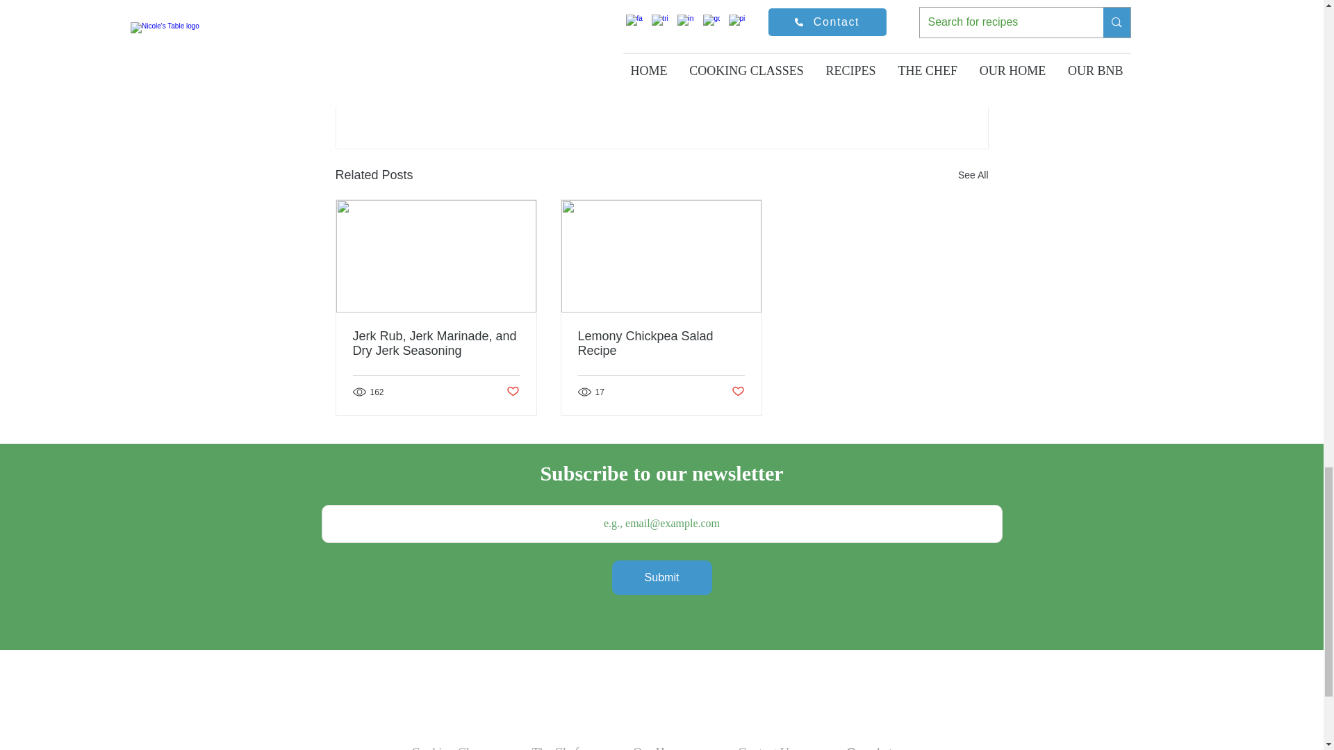  I want to click on Appetizers, so click(511, 392).